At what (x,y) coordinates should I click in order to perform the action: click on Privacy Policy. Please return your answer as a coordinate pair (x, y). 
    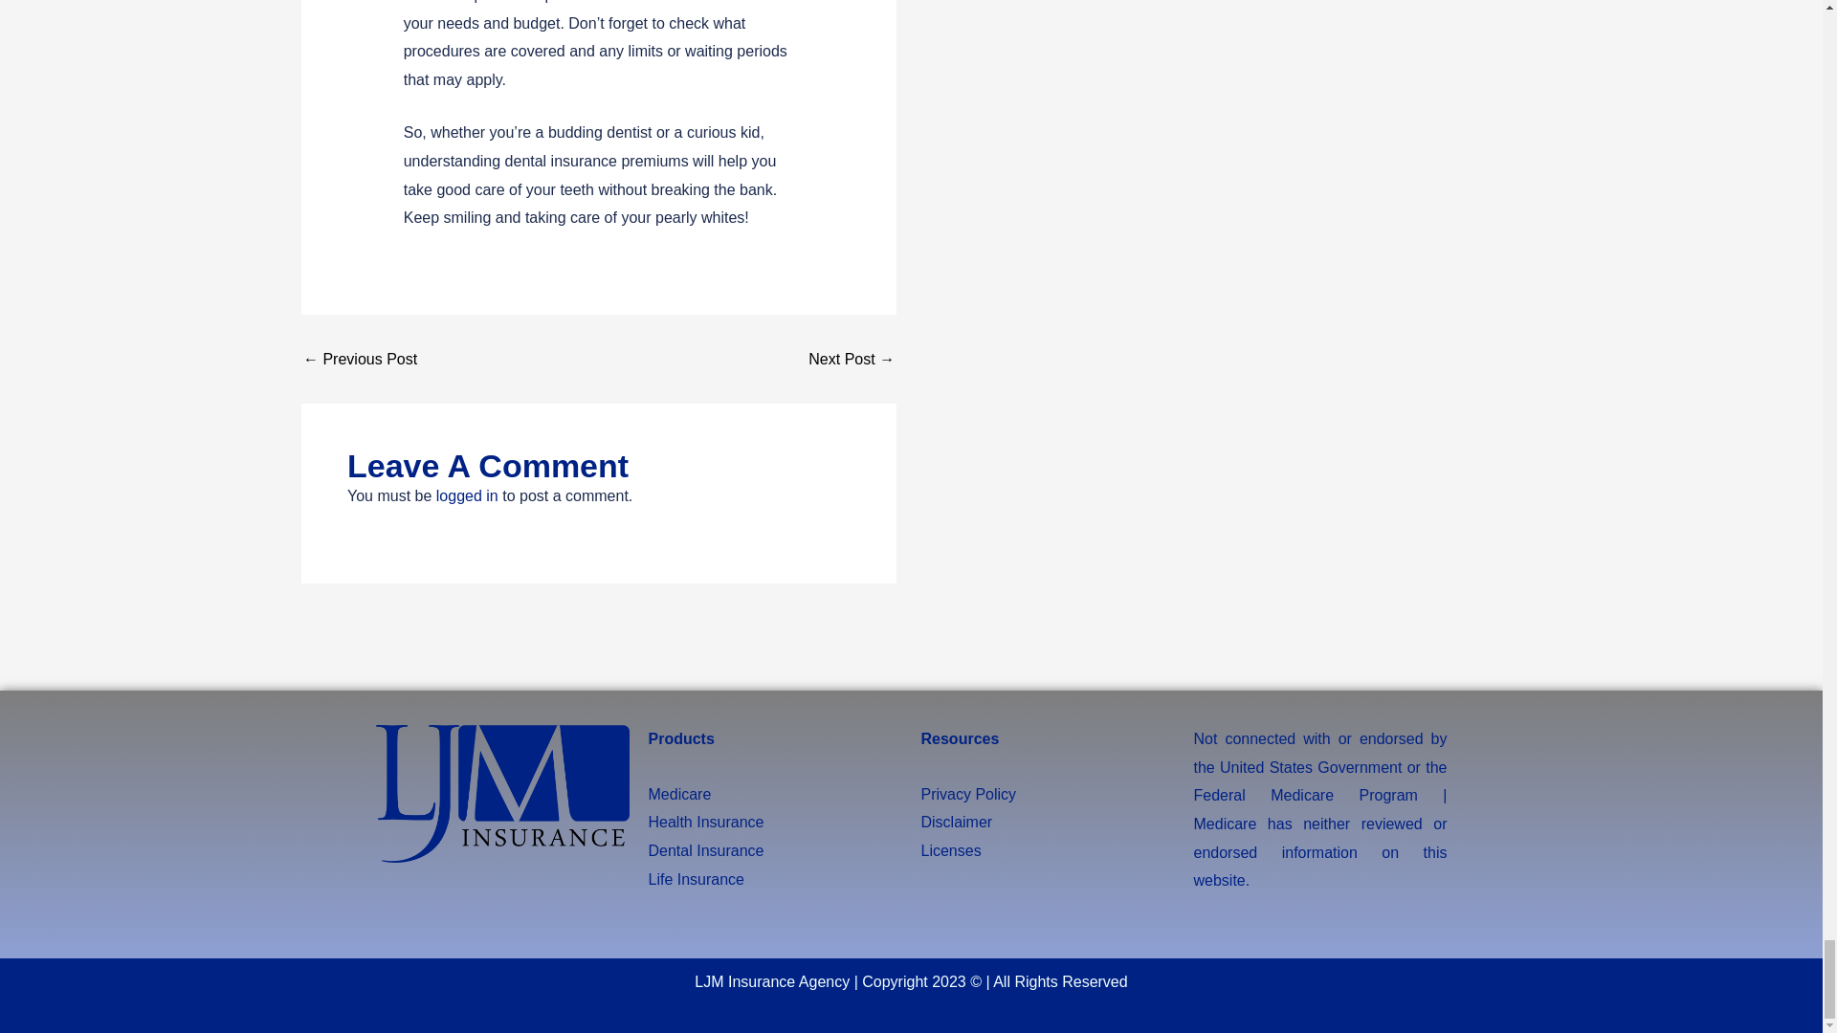
    Looking at the image, I should click on (967, 794).